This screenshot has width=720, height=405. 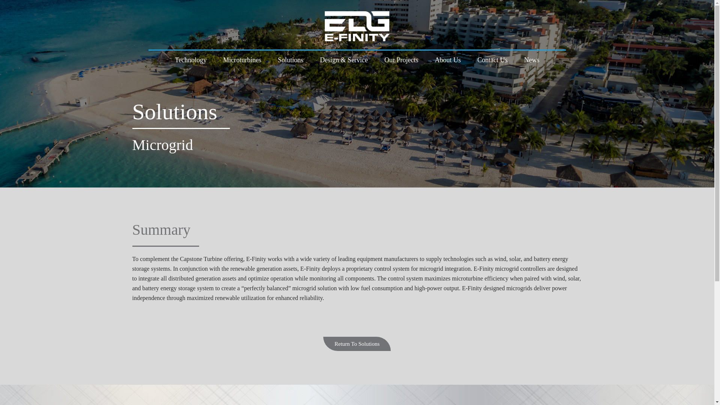 What do you see at coordinates (291, 60) in the screenshot?
I see `Solutions` at bounding box center [291, 60].